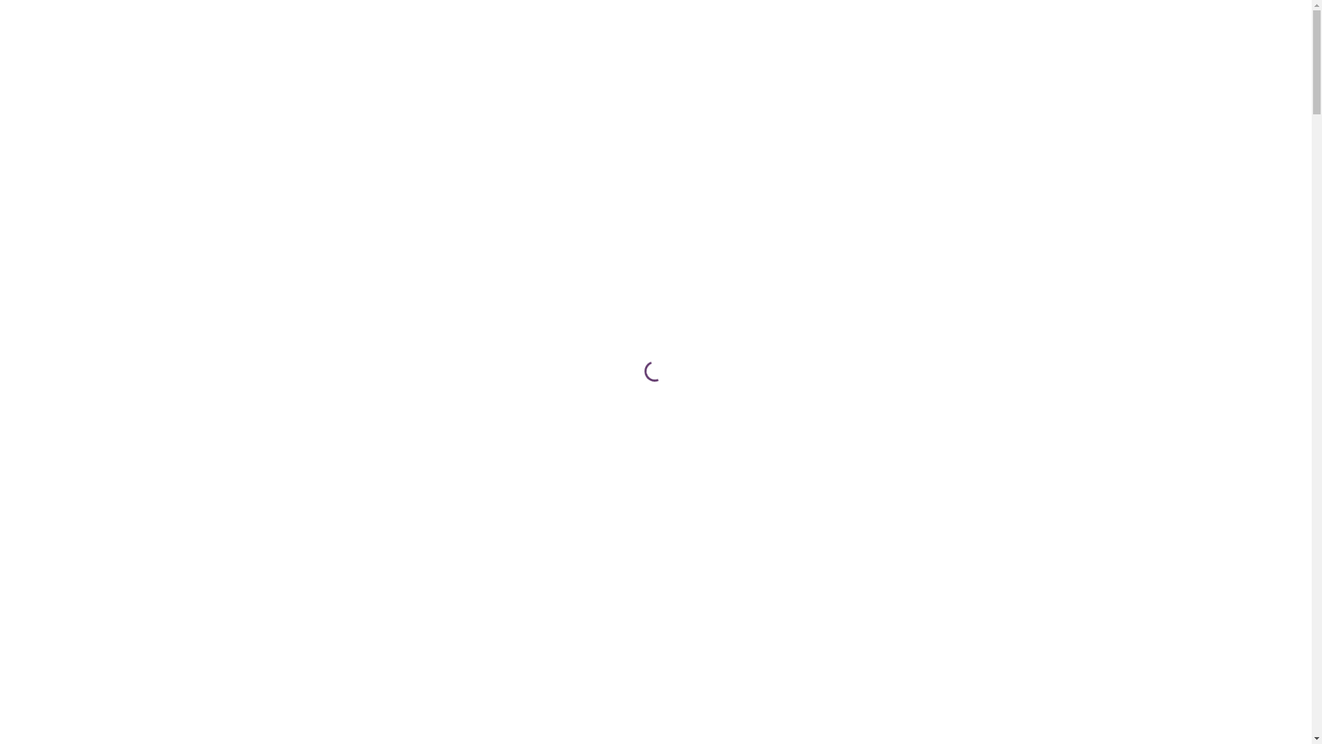 The height and width of the screenshot is (744, 1322). Describe the element at coordinates (228, 149) in the screenshot. I see `ABOUT` at that location.